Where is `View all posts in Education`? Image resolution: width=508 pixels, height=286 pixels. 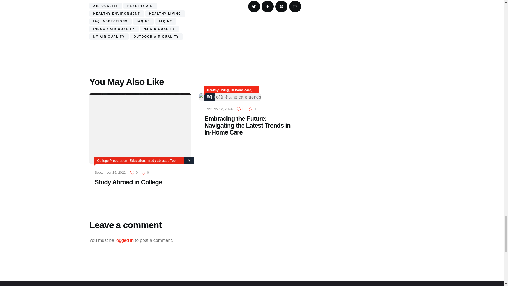 View all posts in Education is located at coordinates (137, 161).